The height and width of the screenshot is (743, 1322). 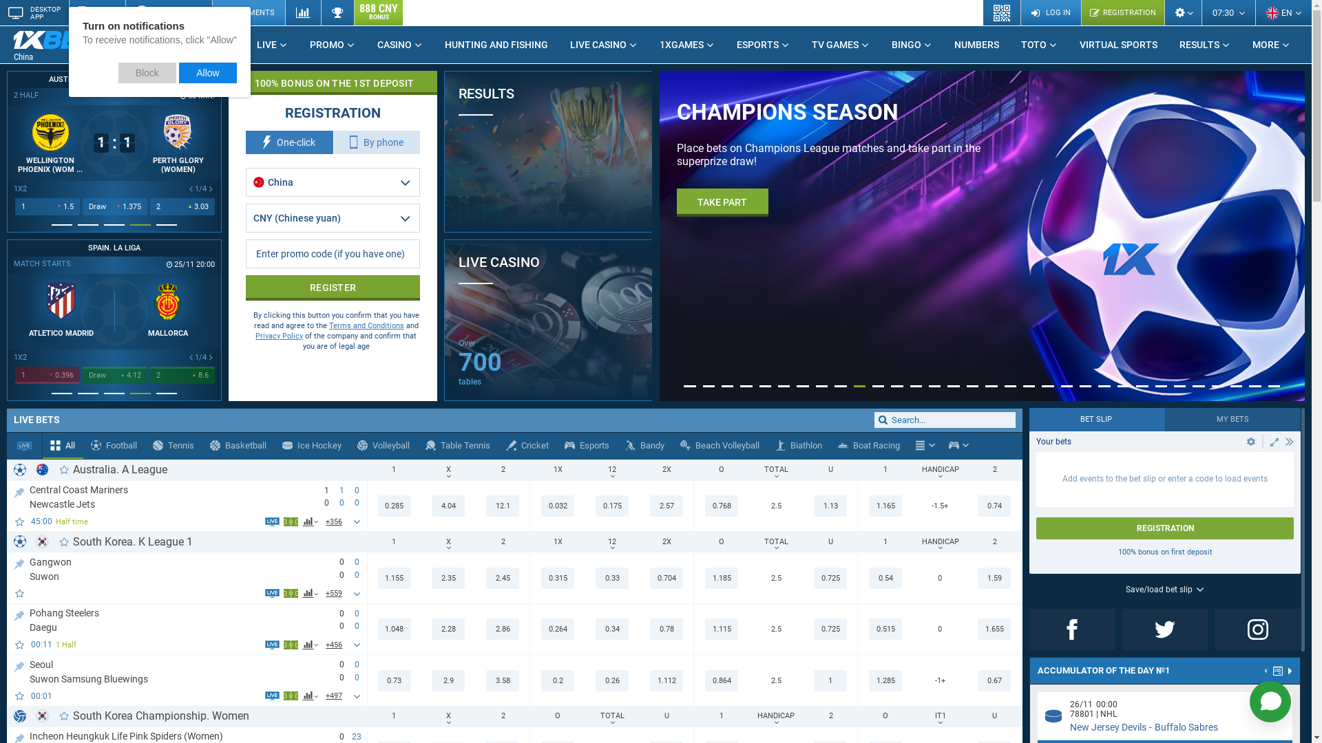 I want to click on QR code login, so click(x=1003, y=12).